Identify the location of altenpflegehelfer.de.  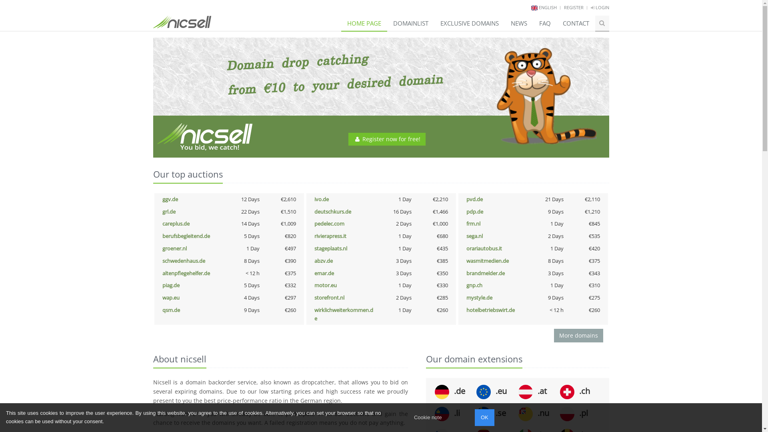
(186, 273).